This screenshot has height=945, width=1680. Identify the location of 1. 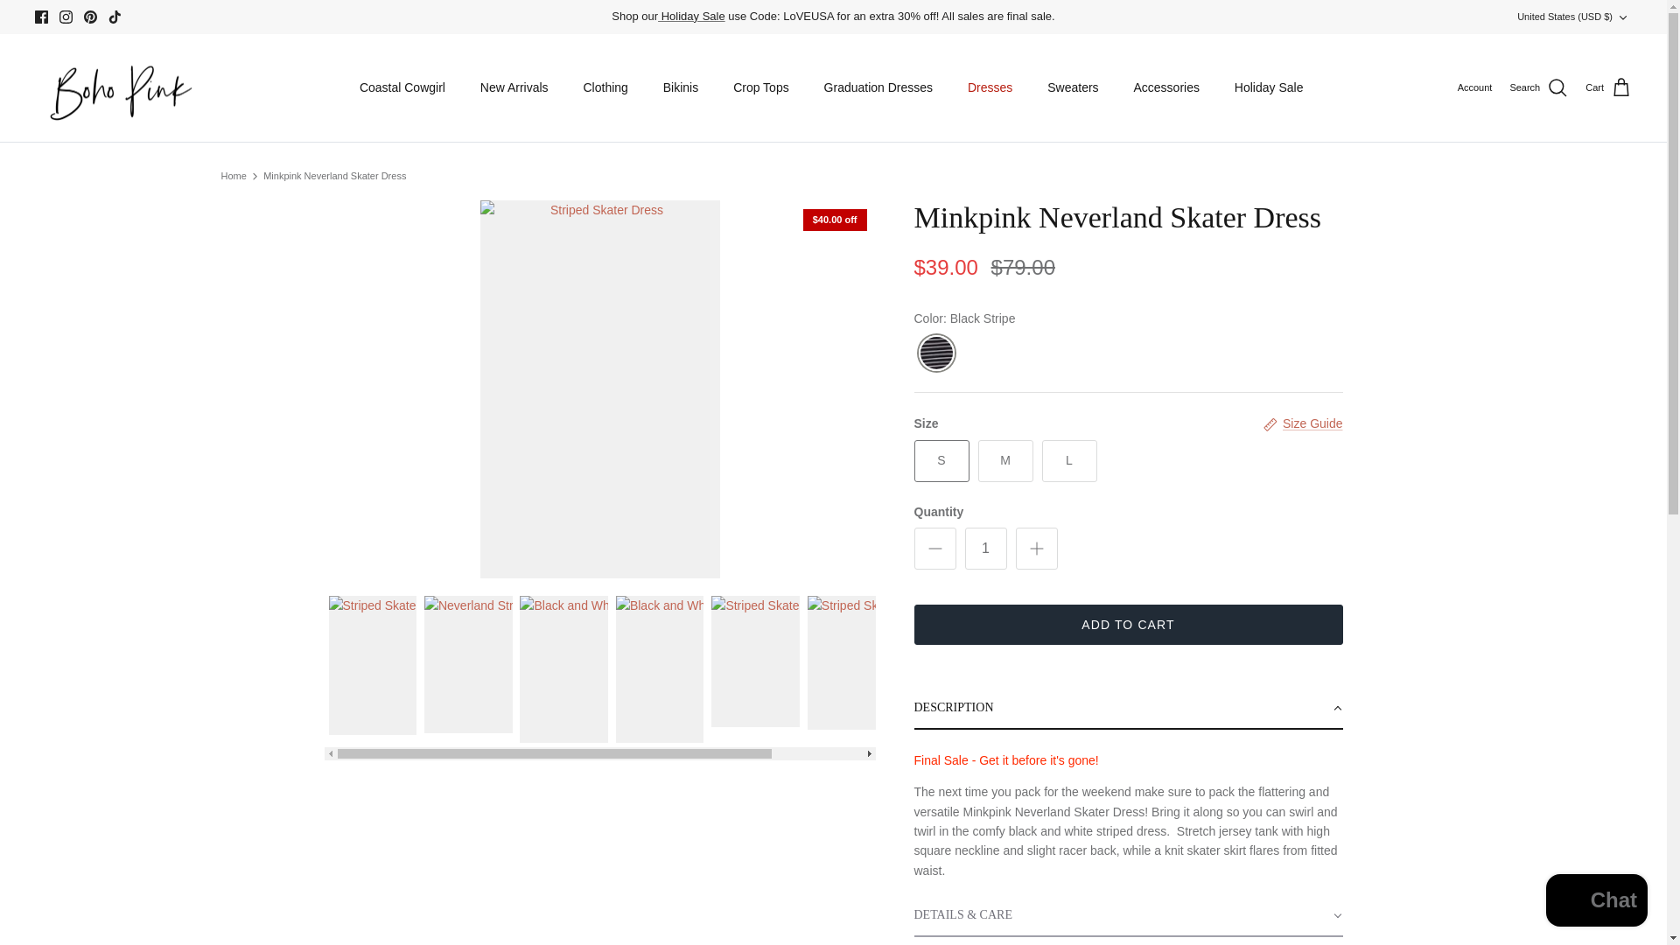
(985, 548).